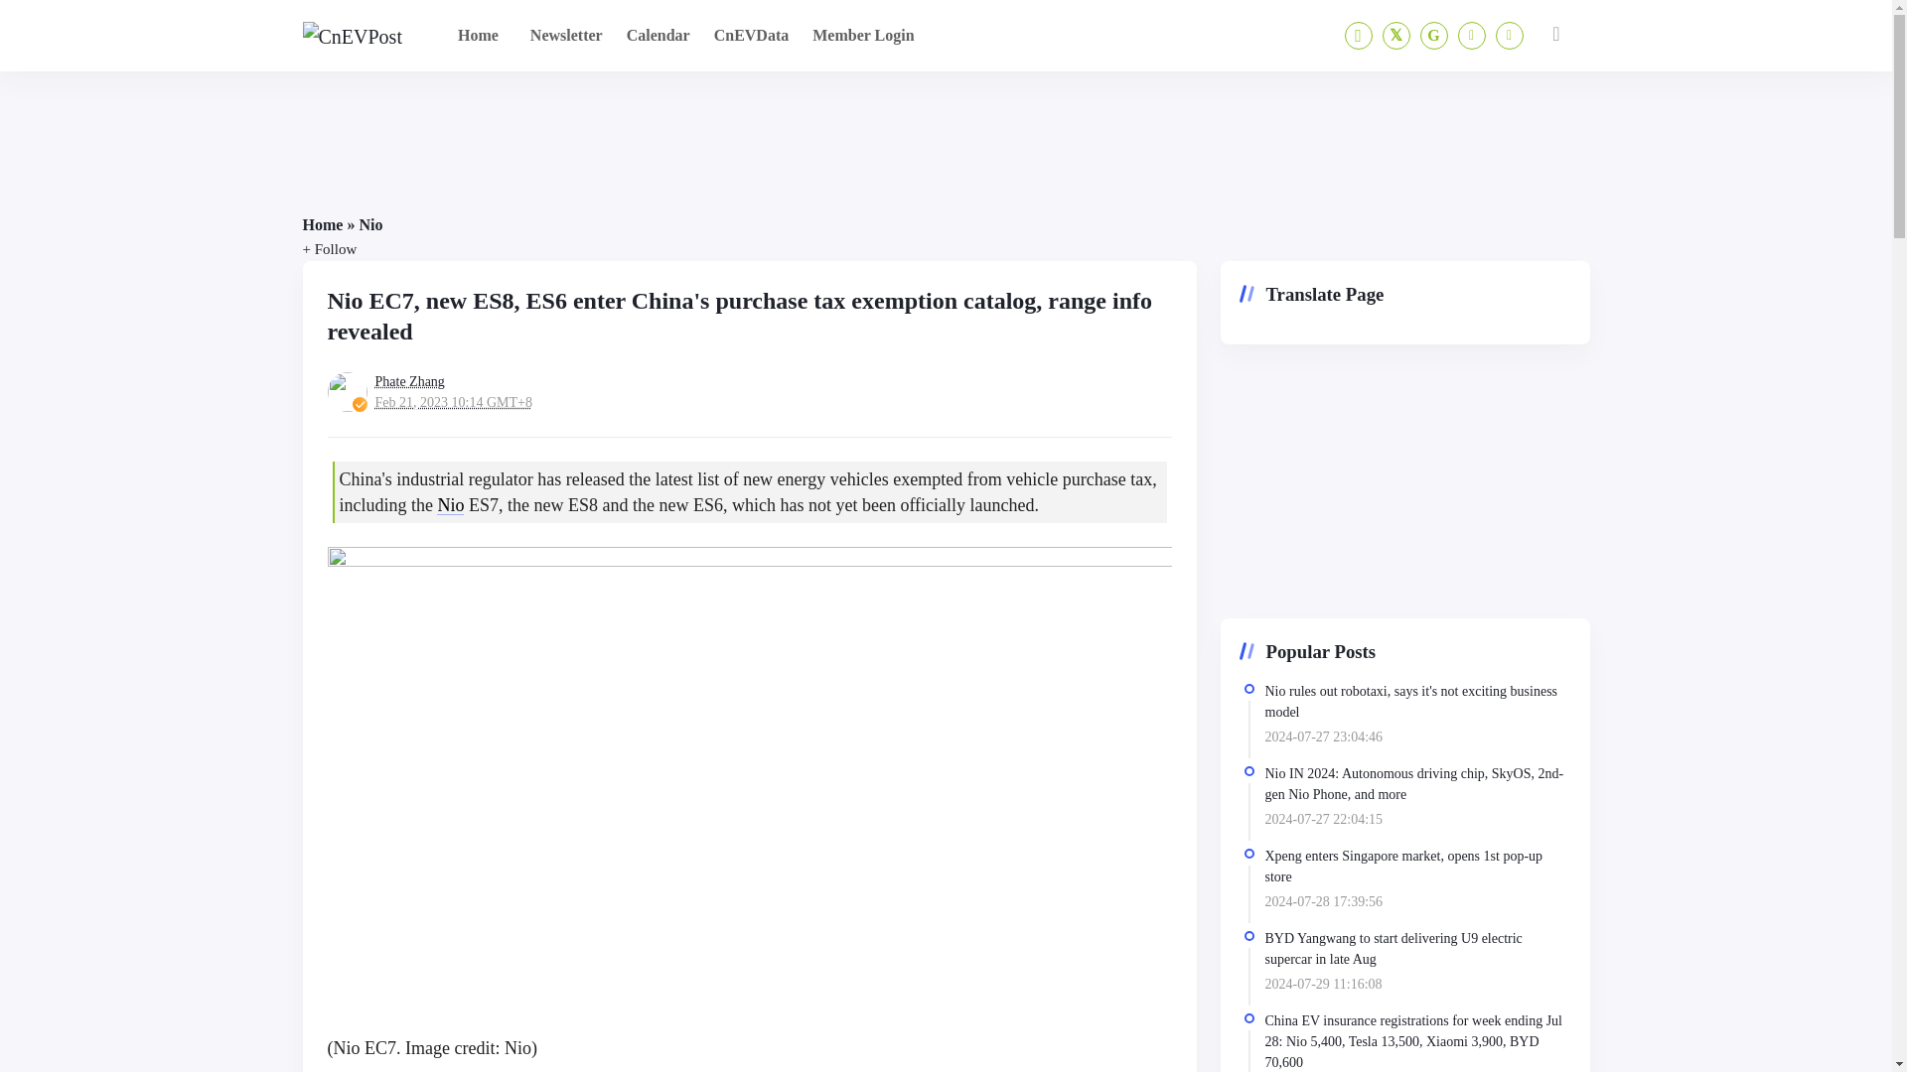 The height and width of the screenshot is (1072, 1907). I want to click on Calendar, so click(658, 36).